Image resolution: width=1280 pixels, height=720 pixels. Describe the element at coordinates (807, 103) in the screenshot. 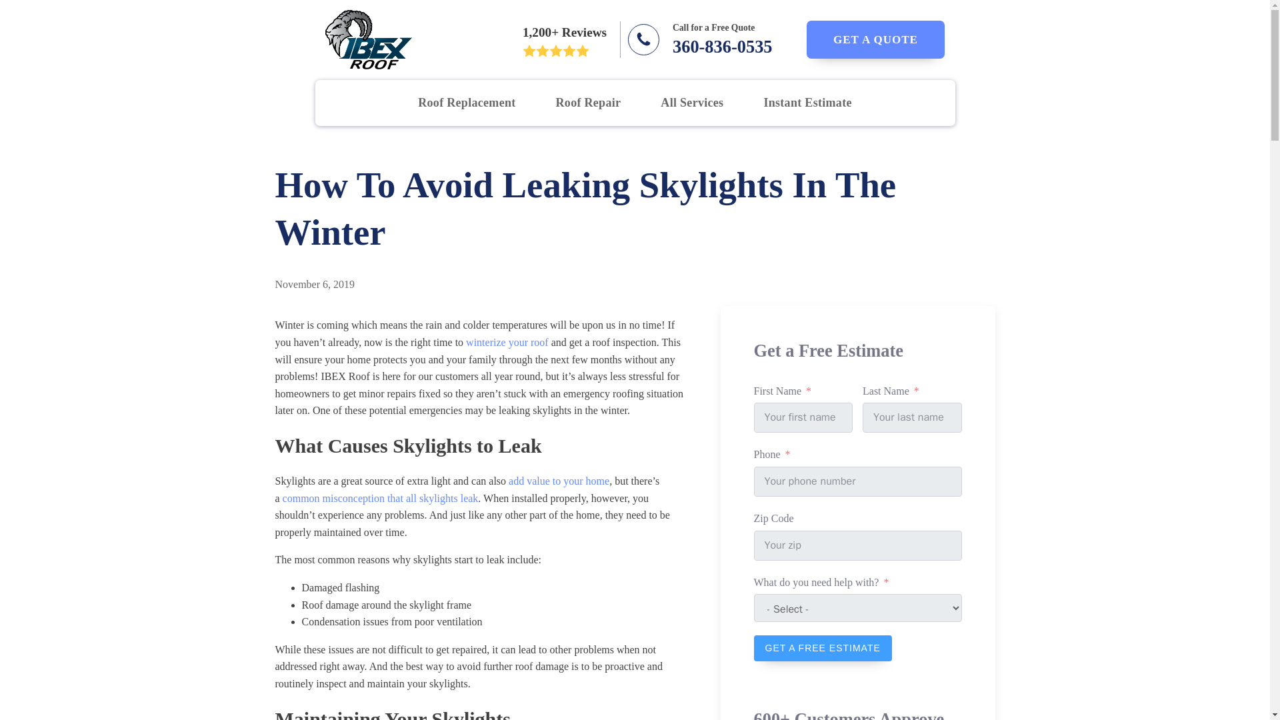

I see `Instant Estimate` at that location.